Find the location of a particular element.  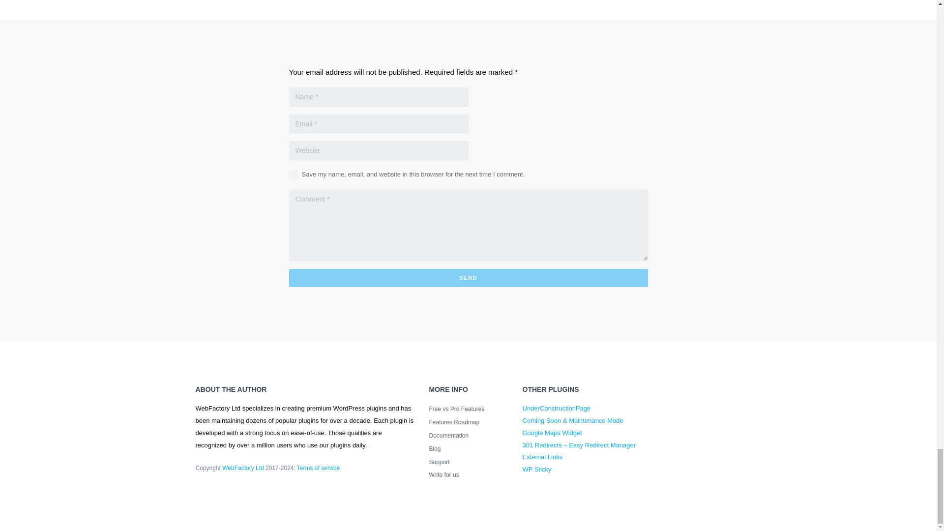

Send is located at coordinates (468, 278).